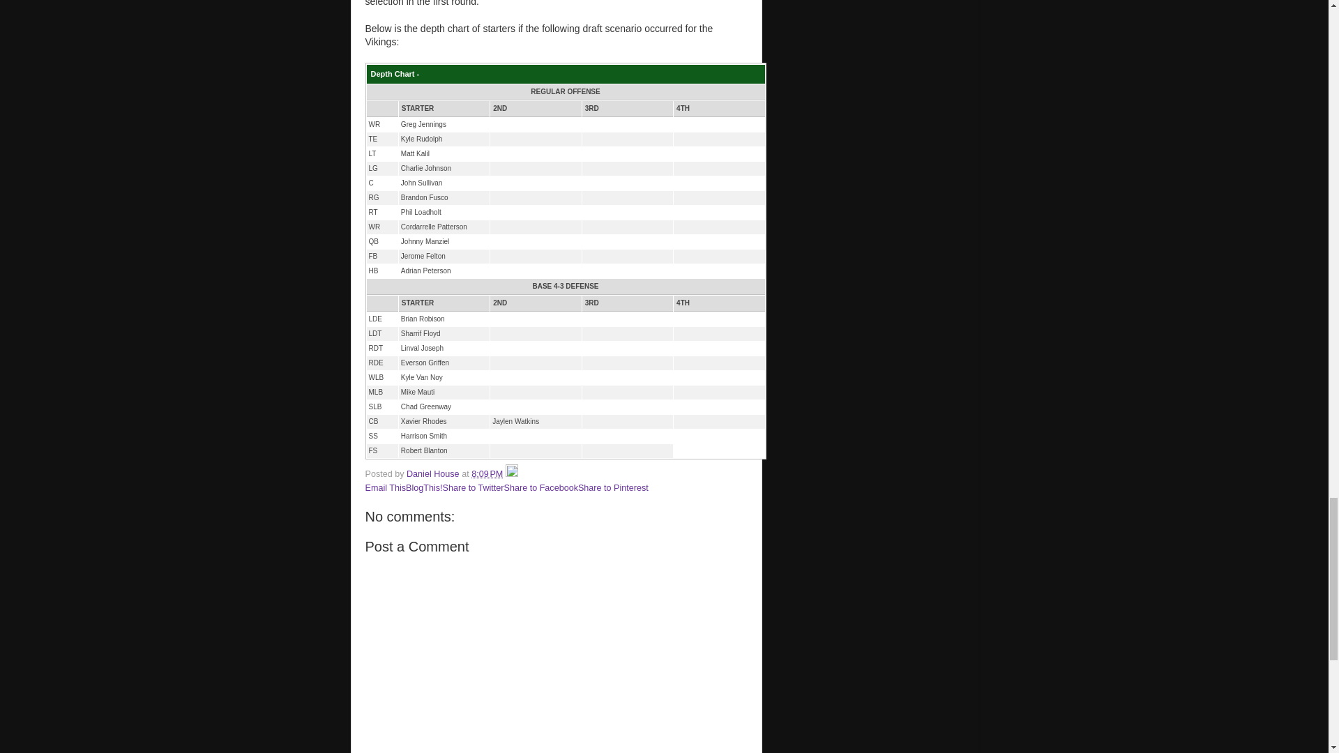 The width and height of the screenshot is (1339, 753). I want to click on Share to Pinterest, so click(613, 488).